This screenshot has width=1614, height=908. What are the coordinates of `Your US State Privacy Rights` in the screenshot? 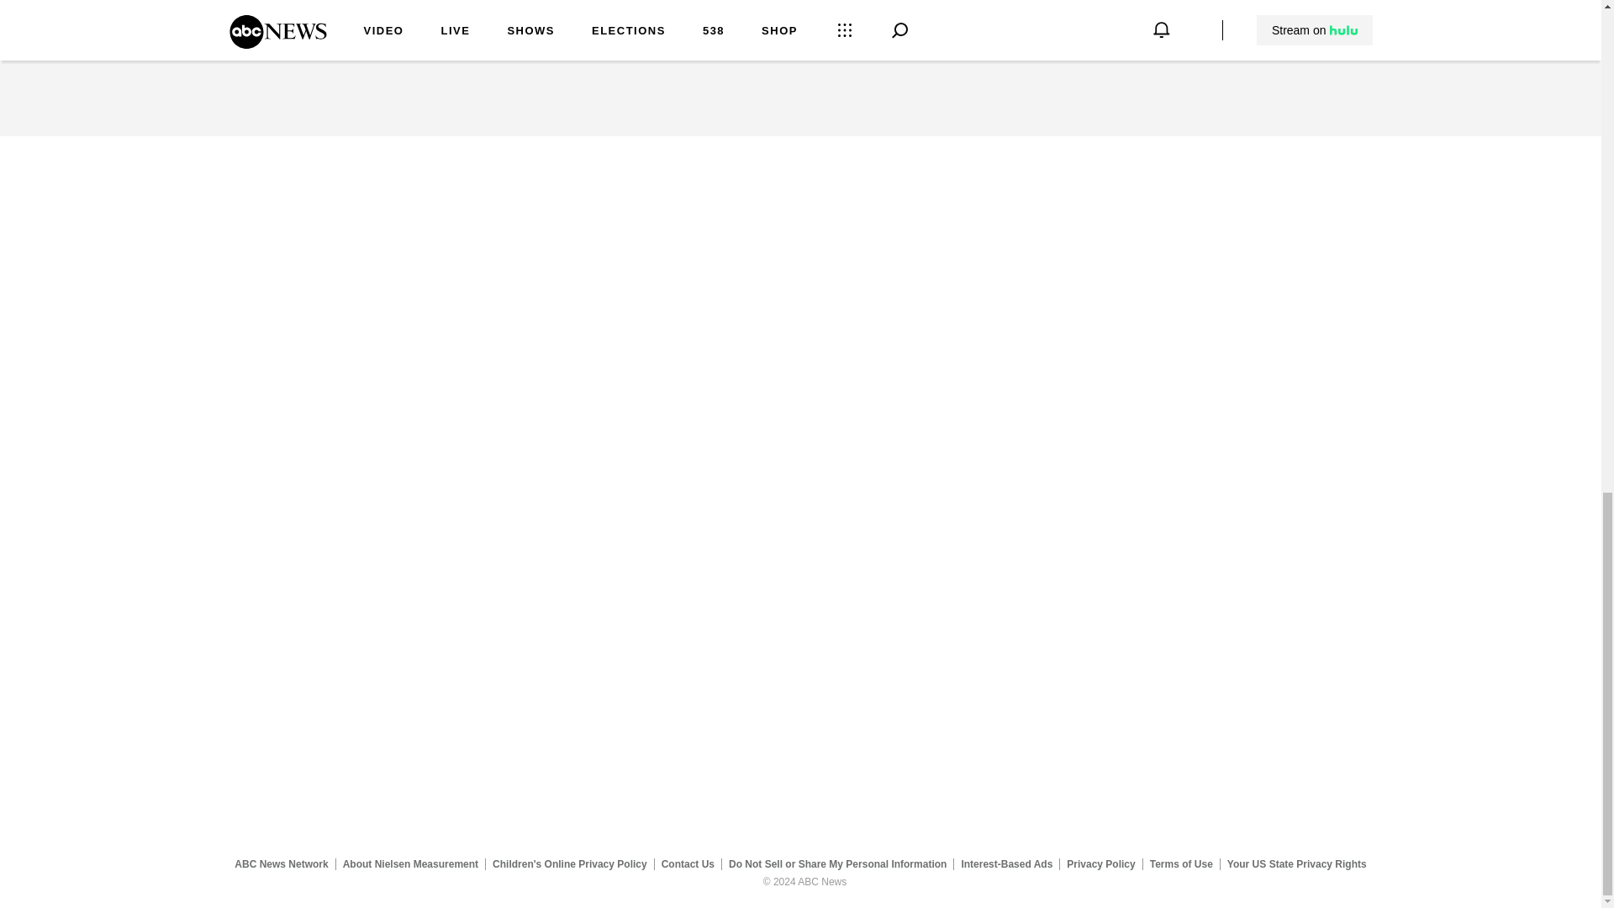 It's located at (1296, 863).